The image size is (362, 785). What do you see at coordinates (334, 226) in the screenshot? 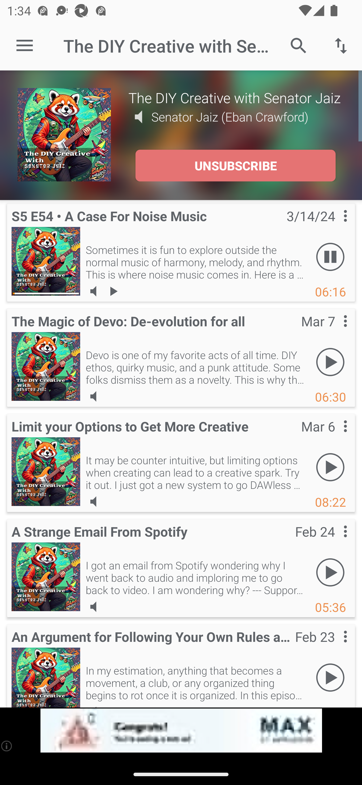
I see `Contextual menu` at bounding box center [334, 226].